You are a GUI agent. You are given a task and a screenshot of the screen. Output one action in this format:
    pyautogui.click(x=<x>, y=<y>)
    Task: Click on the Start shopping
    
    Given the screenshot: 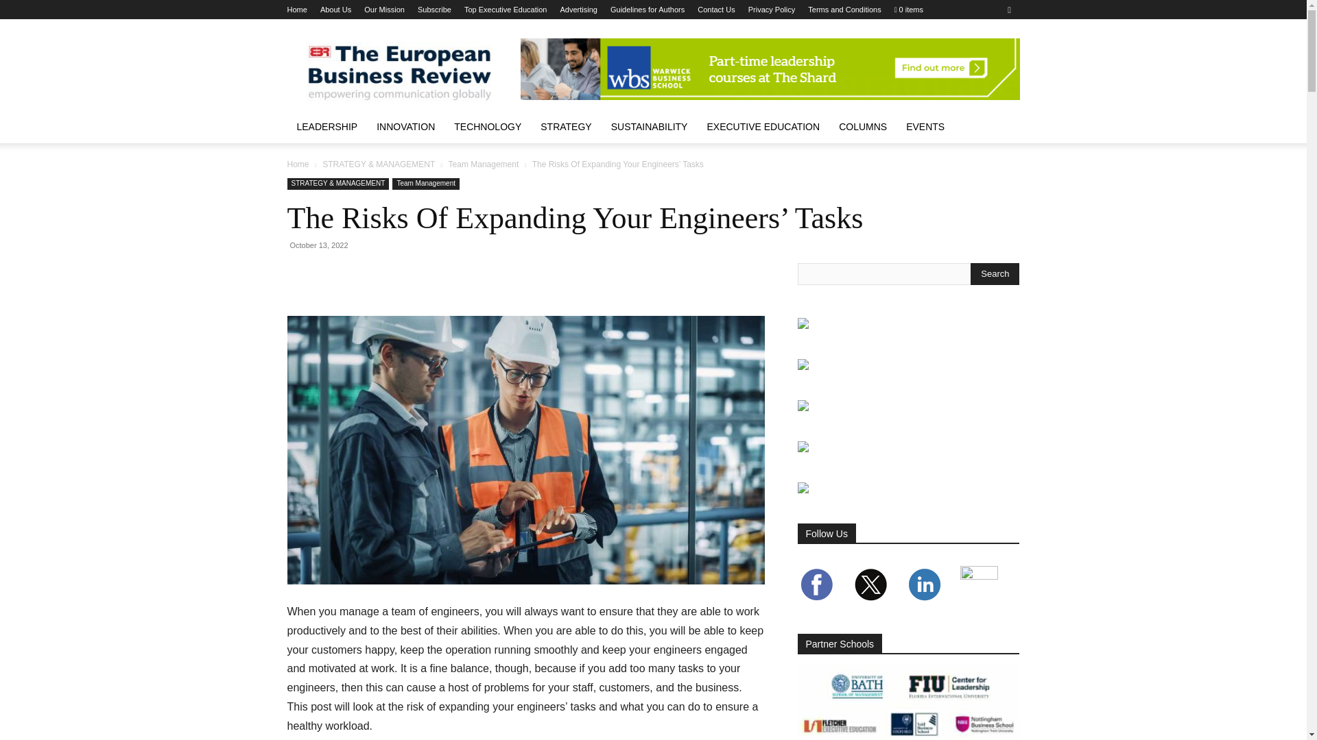 What is the action you would take?
    pyautogui.click(x=908, y=10)
    